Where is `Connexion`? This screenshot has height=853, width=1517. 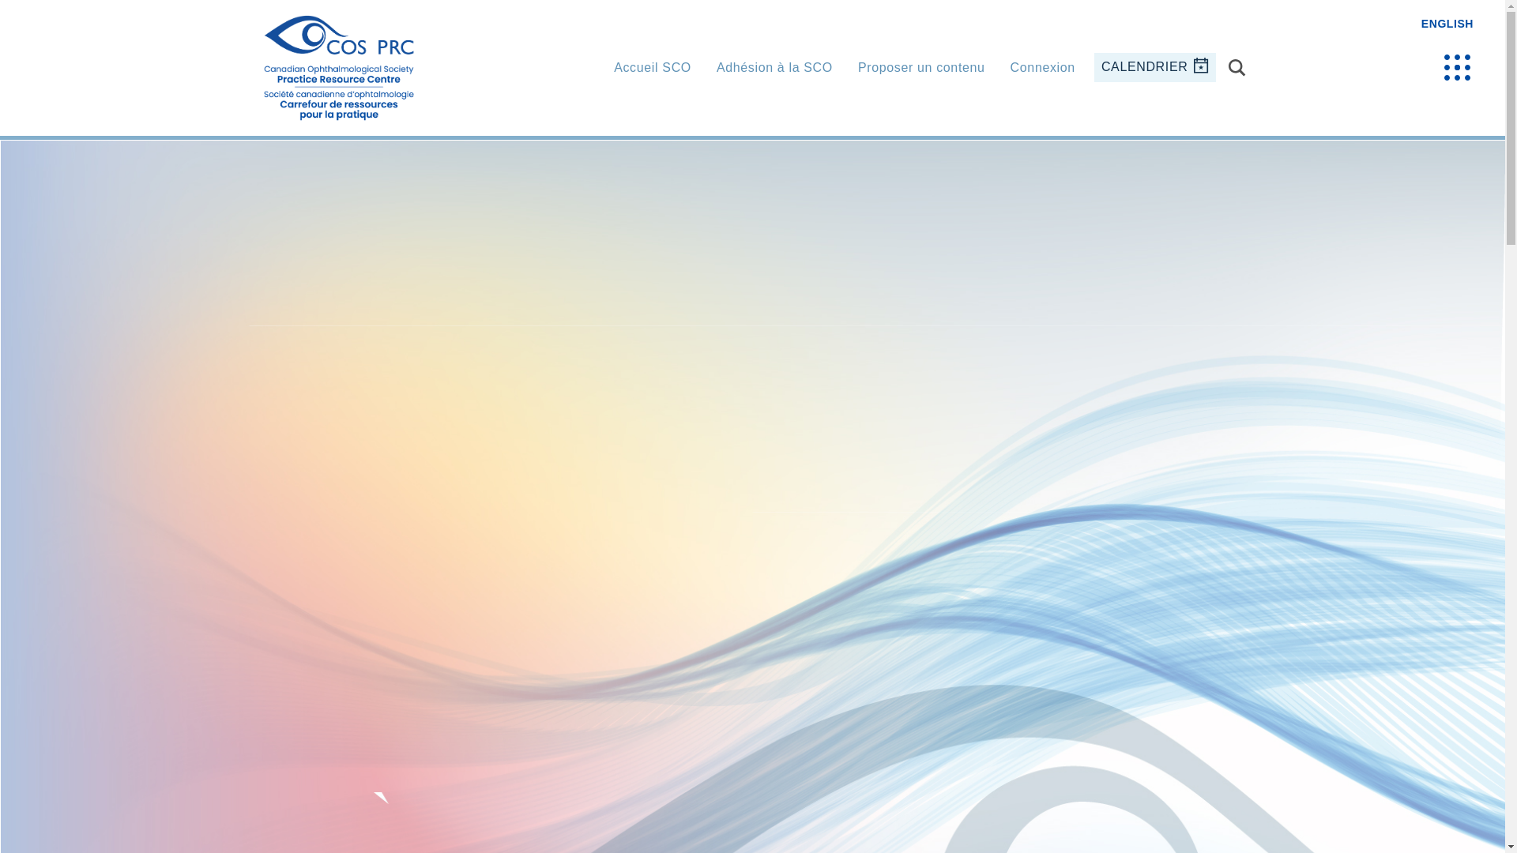
Connexion is located at coordinates (1043, 68).